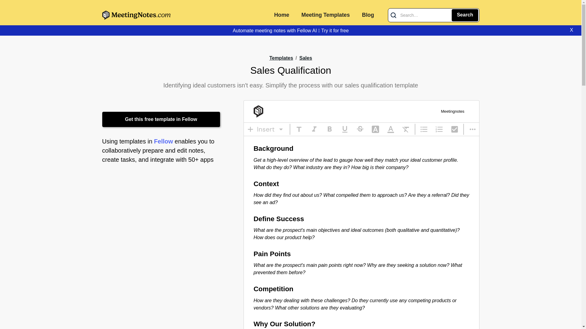  Describe the element at coordinates (306, 58) in the screenshot. I see `Sales` at that location.